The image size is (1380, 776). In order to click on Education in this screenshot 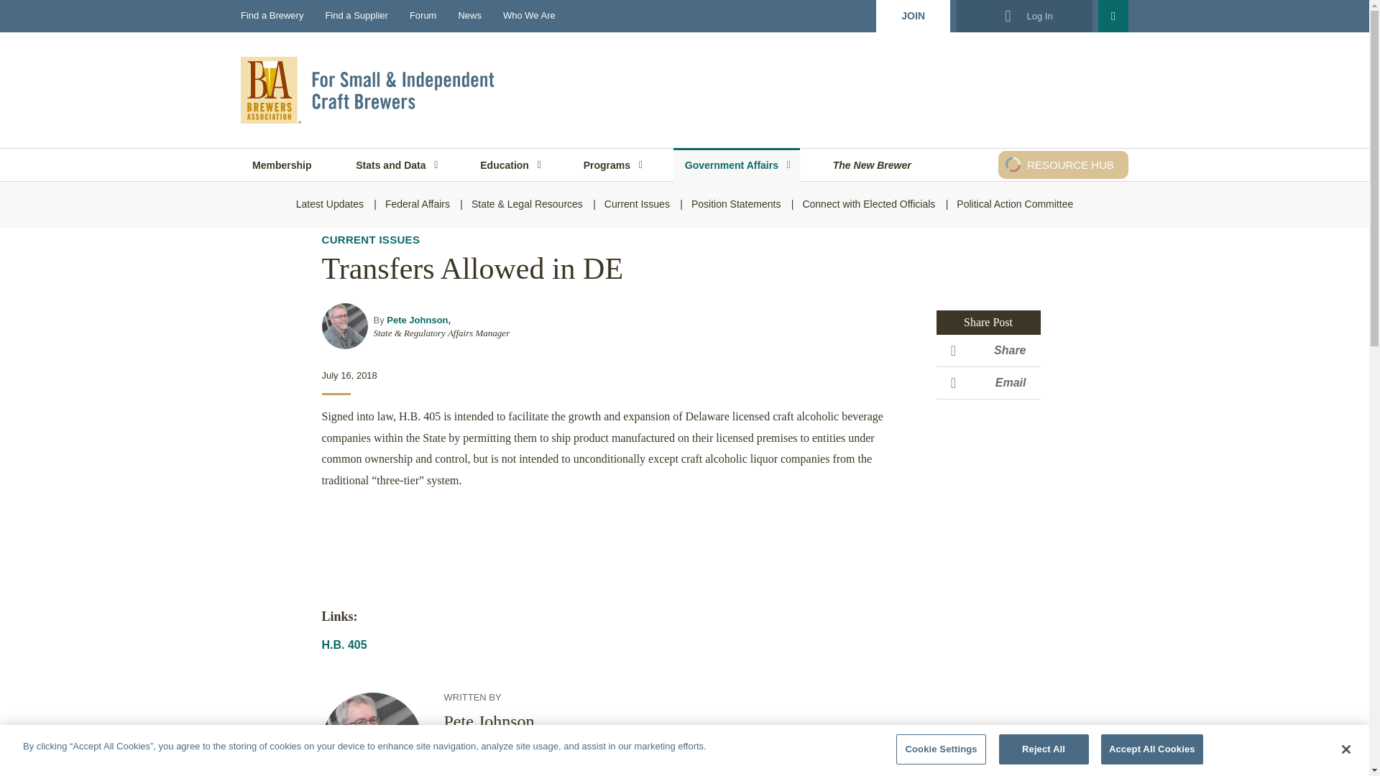, I will do `click(510, 165)`.